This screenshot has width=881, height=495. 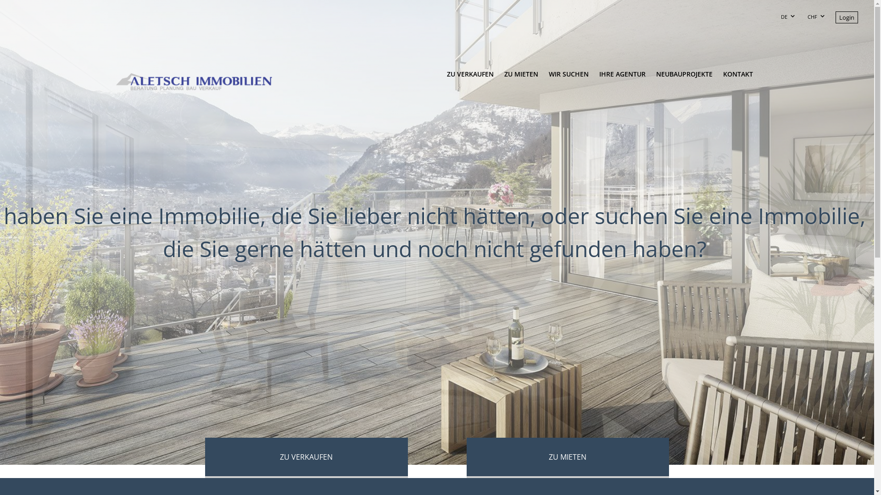 What do you see at coordinates (568, 458) in the screenshot?
I see `ZU MIETEN` at bounding box center [568, 458].